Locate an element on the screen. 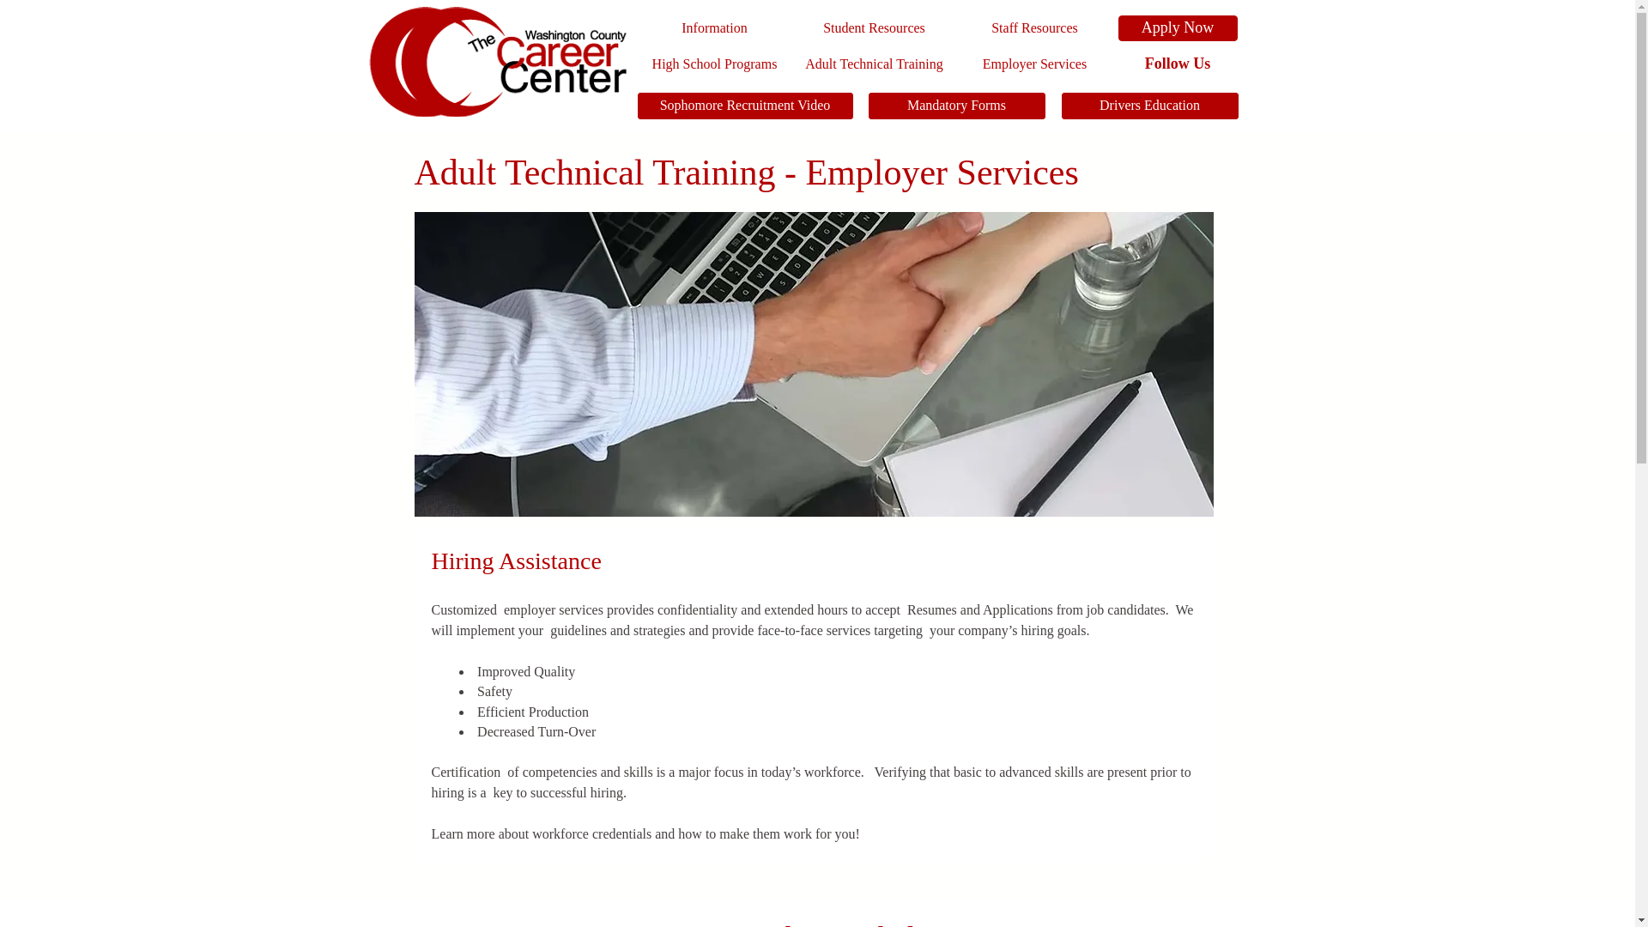  Follow Us is located at coordinates (1177, 64).